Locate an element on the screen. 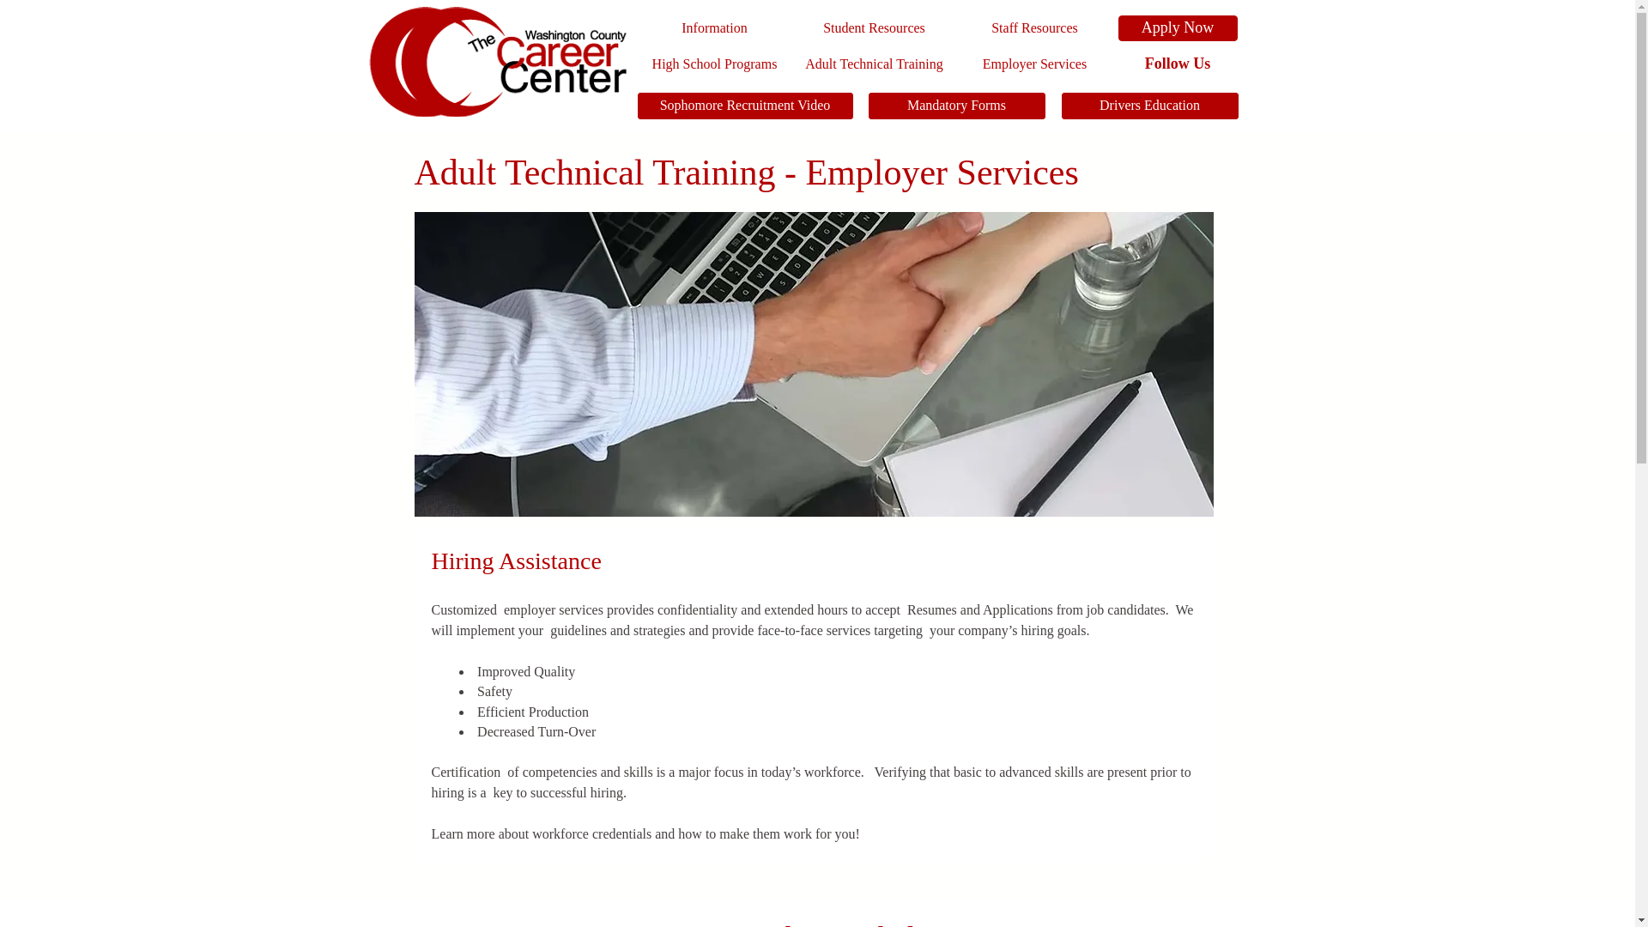  Follow Us is located at coordinates (1177, 64).